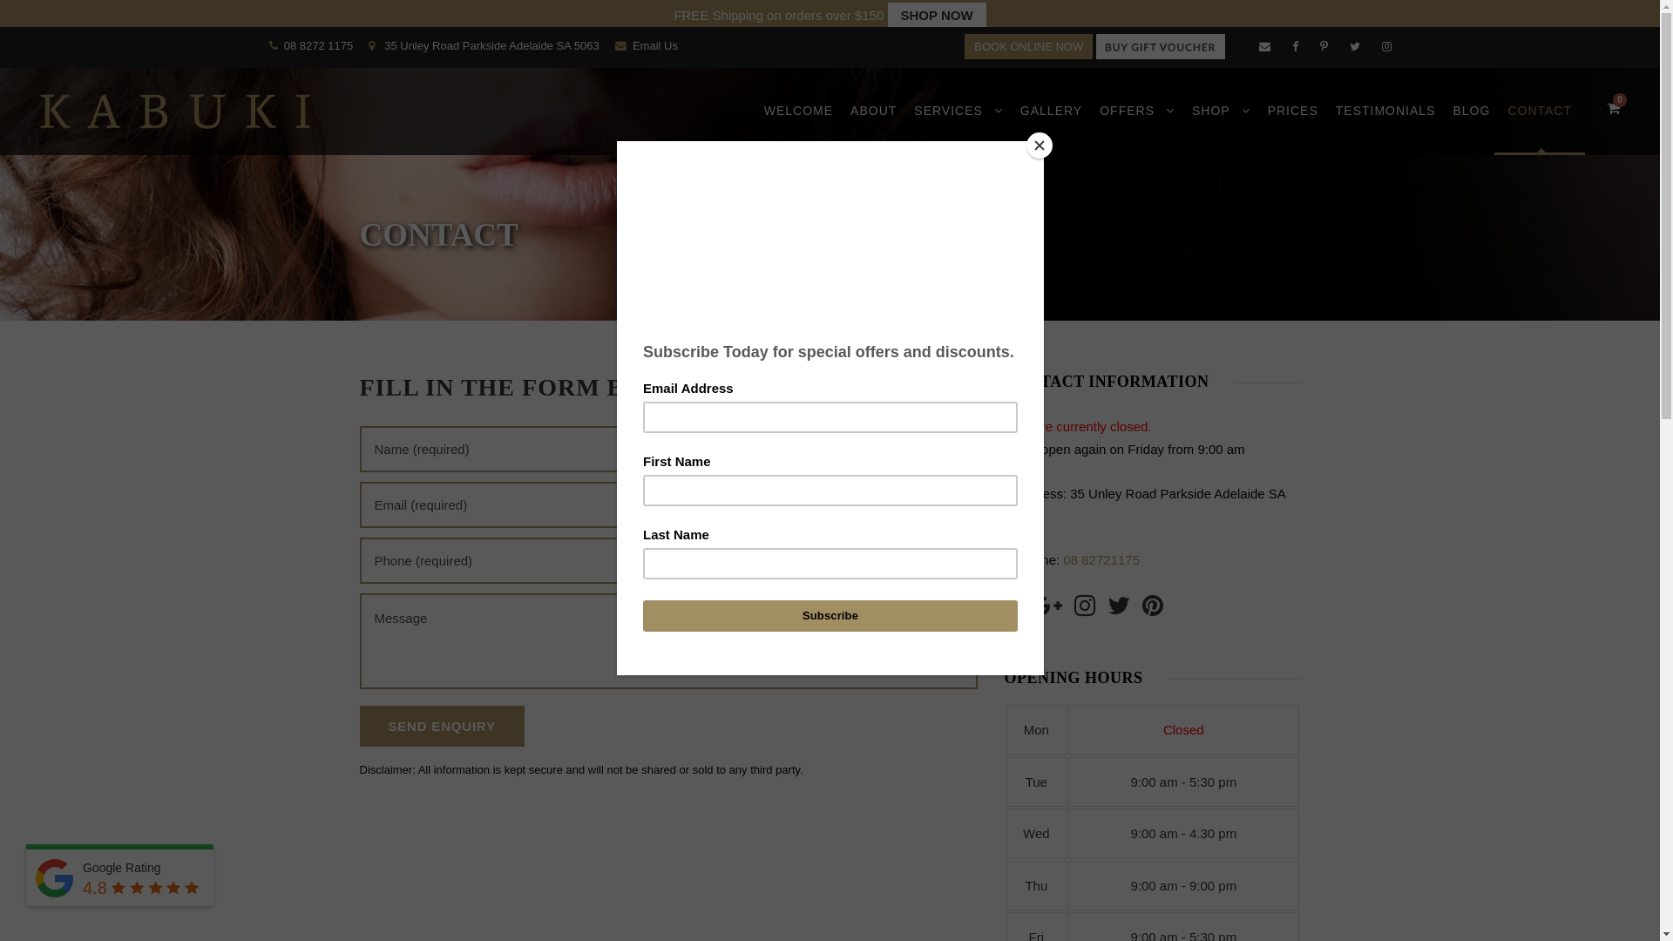  Describe the element at coordinates (655, 45) in the screenshot. I see `Email Us` at that location.